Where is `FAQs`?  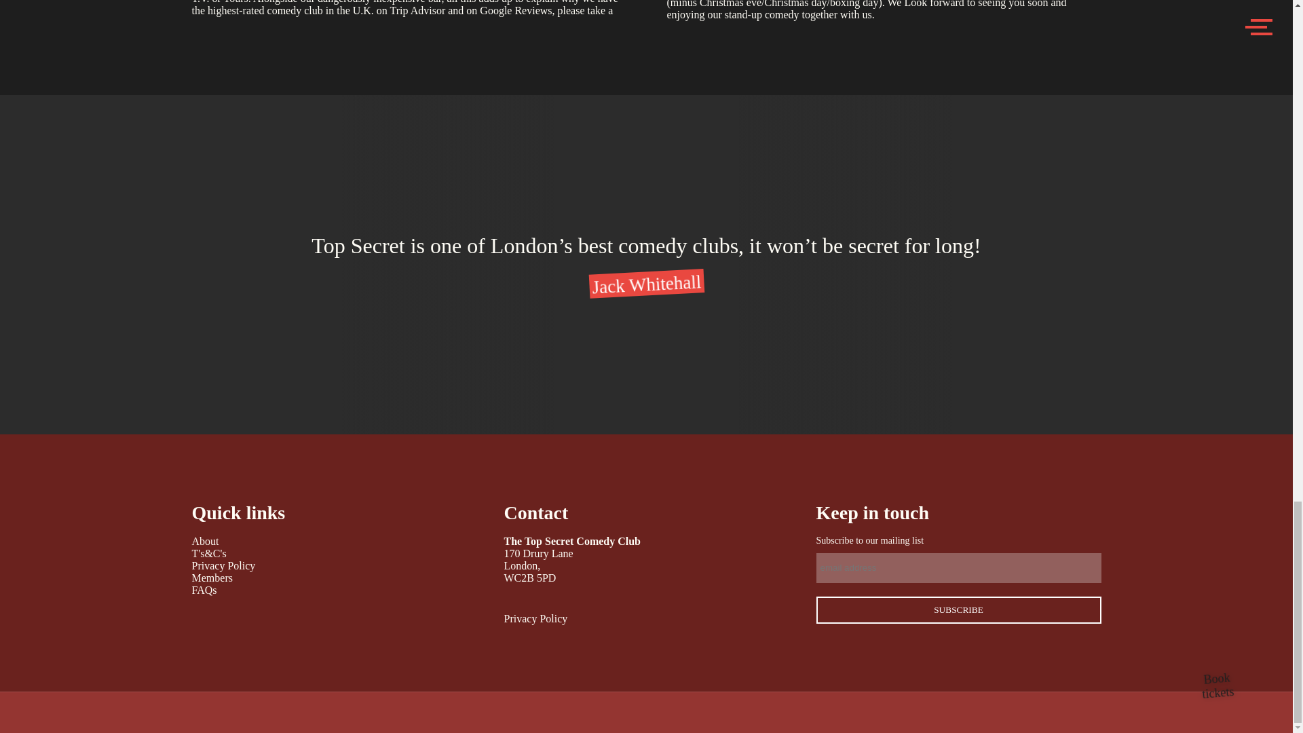
FAQs is located at coordinates (204, 590).